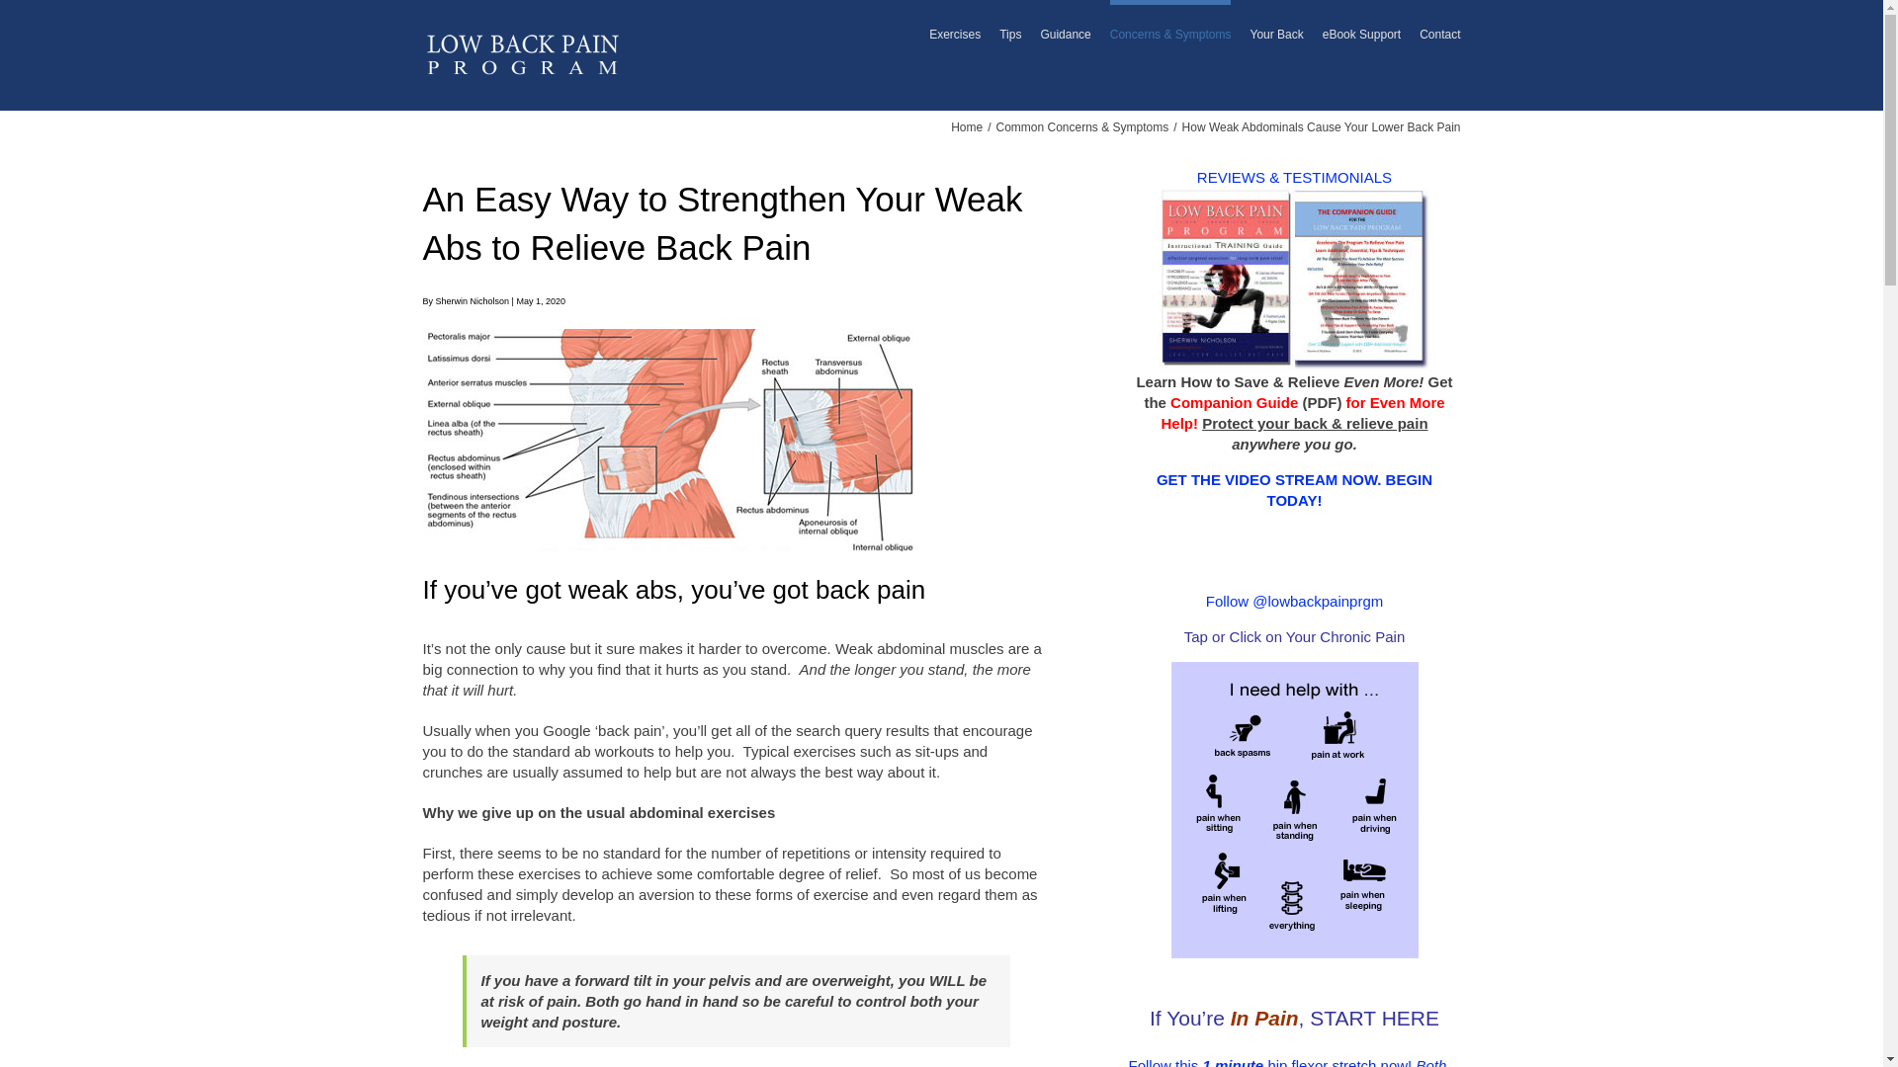 This screenshot has height=1067, width=1898. I want to click on Exercises, so click(955, 32).